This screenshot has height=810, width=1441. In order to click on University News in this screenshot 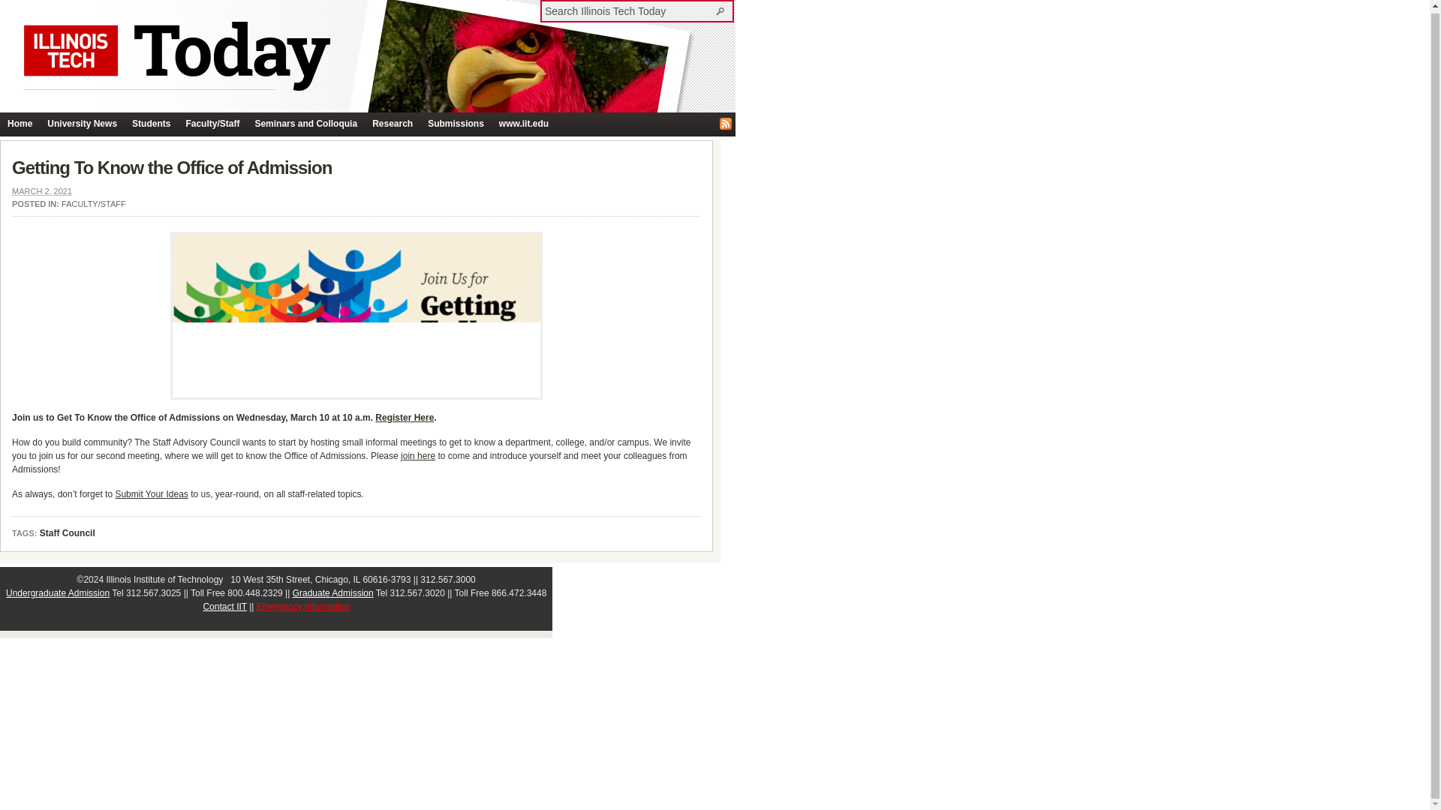, I will do `click(82, 124)`.